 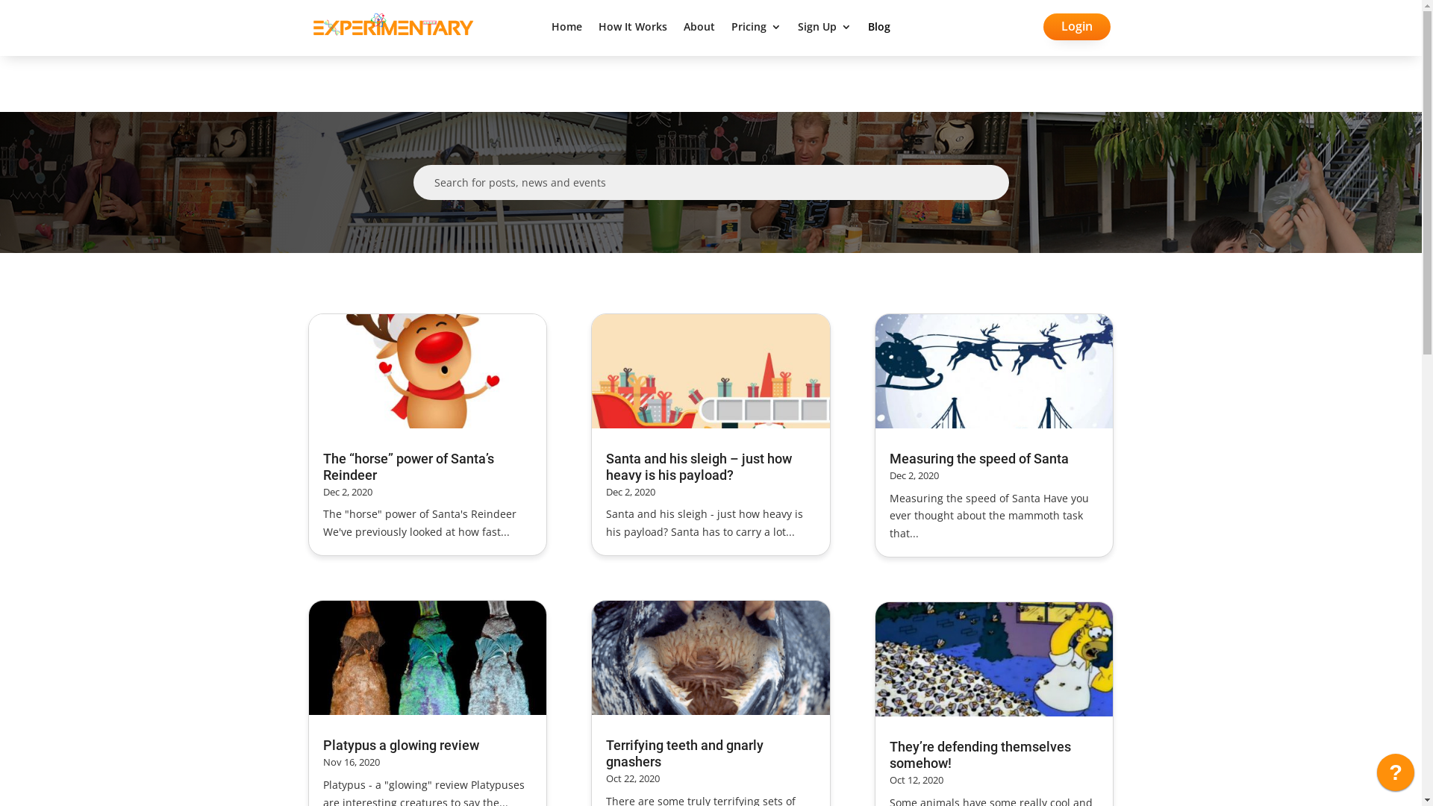 What do you see at coordinates (567, 30) in the screenshot?
I see `Home` at bounding box center [567, 30].